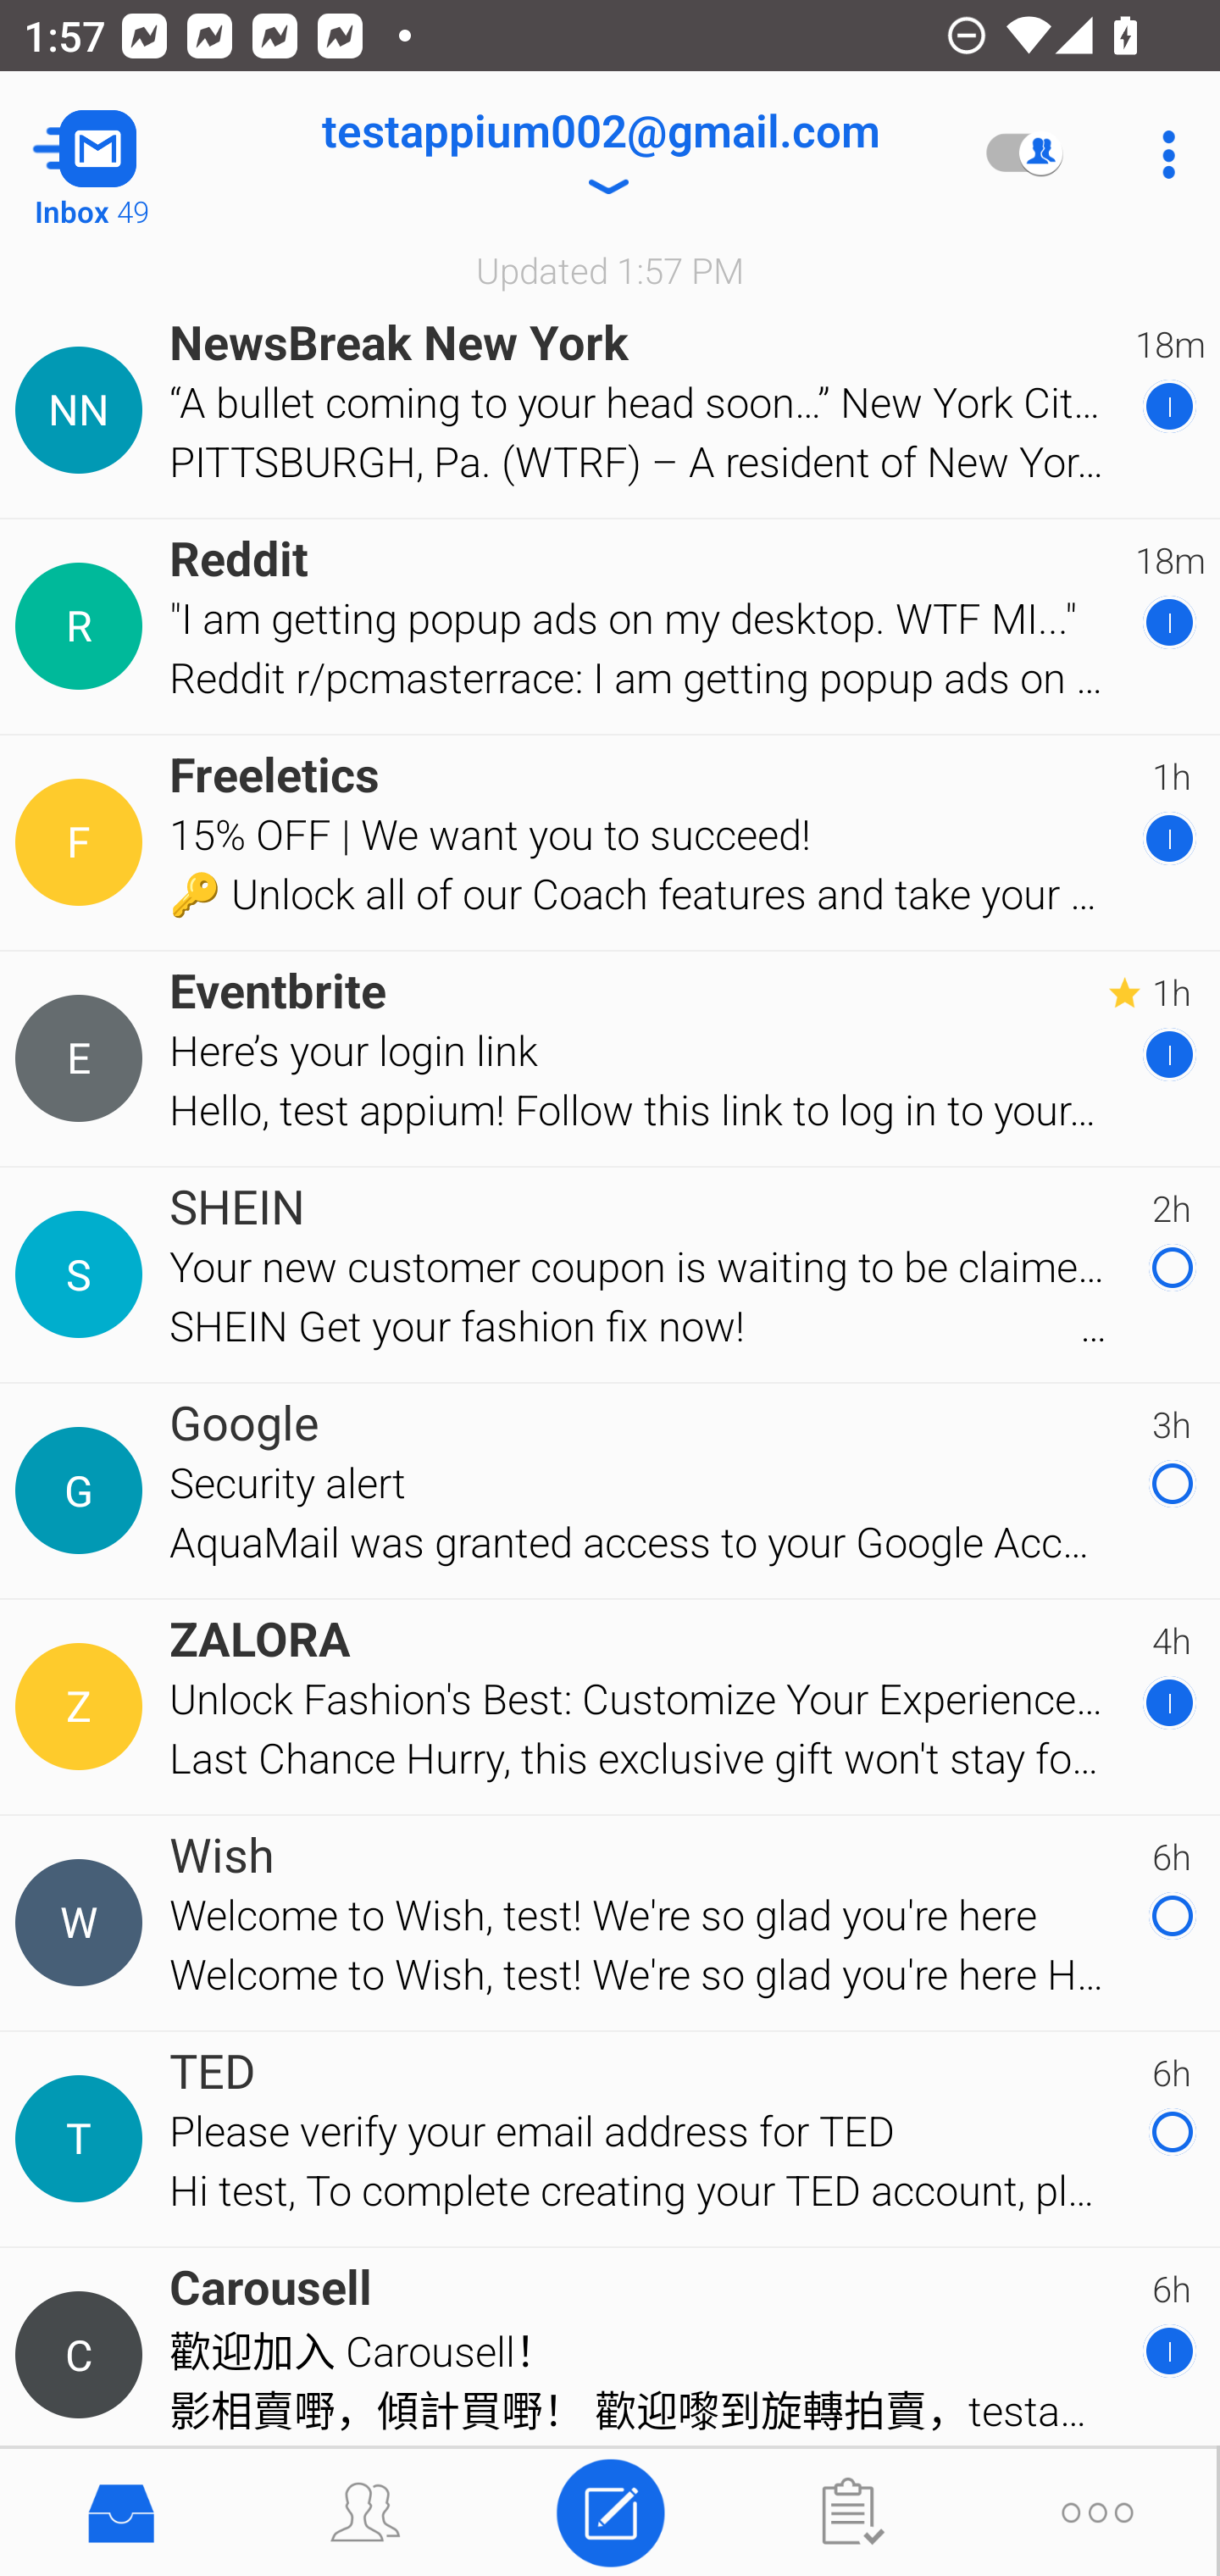 The height and width of the screenshot is (2576, 1220). I want to click on Contact Details, so click(83, 410).